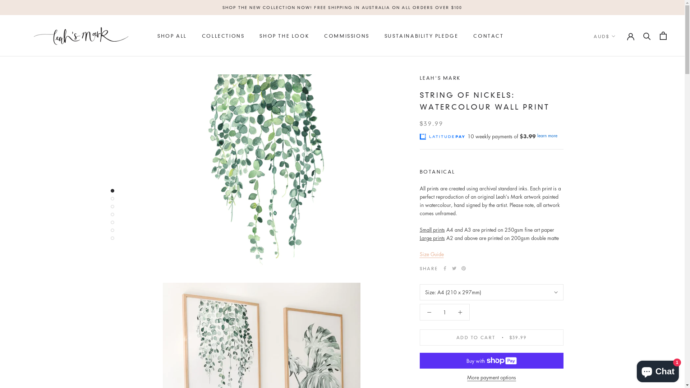 The image size is (690, 388). I want to click on SHOP THE LOOK
SHOP THE LOOK, so click(284, 36).